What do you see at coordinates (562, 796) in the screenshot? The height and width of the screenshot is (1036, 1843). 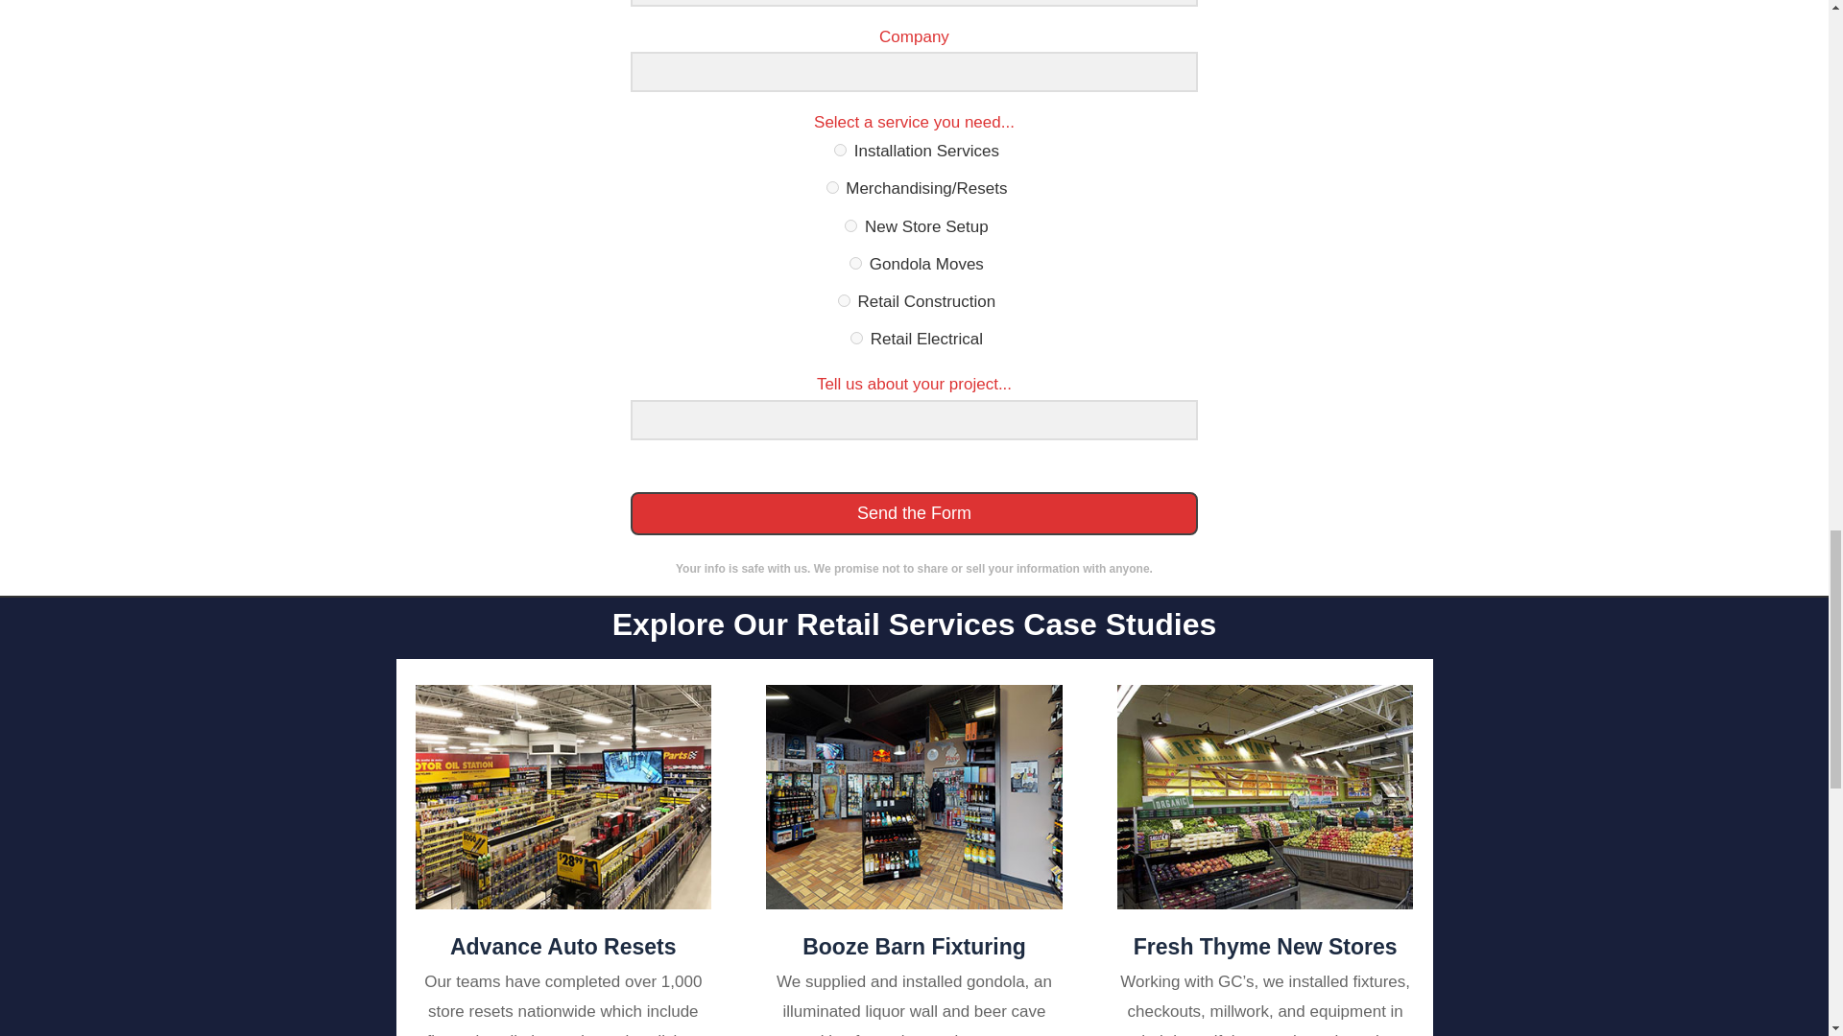 I see `Store Displays` at bounding box center [562, 796].